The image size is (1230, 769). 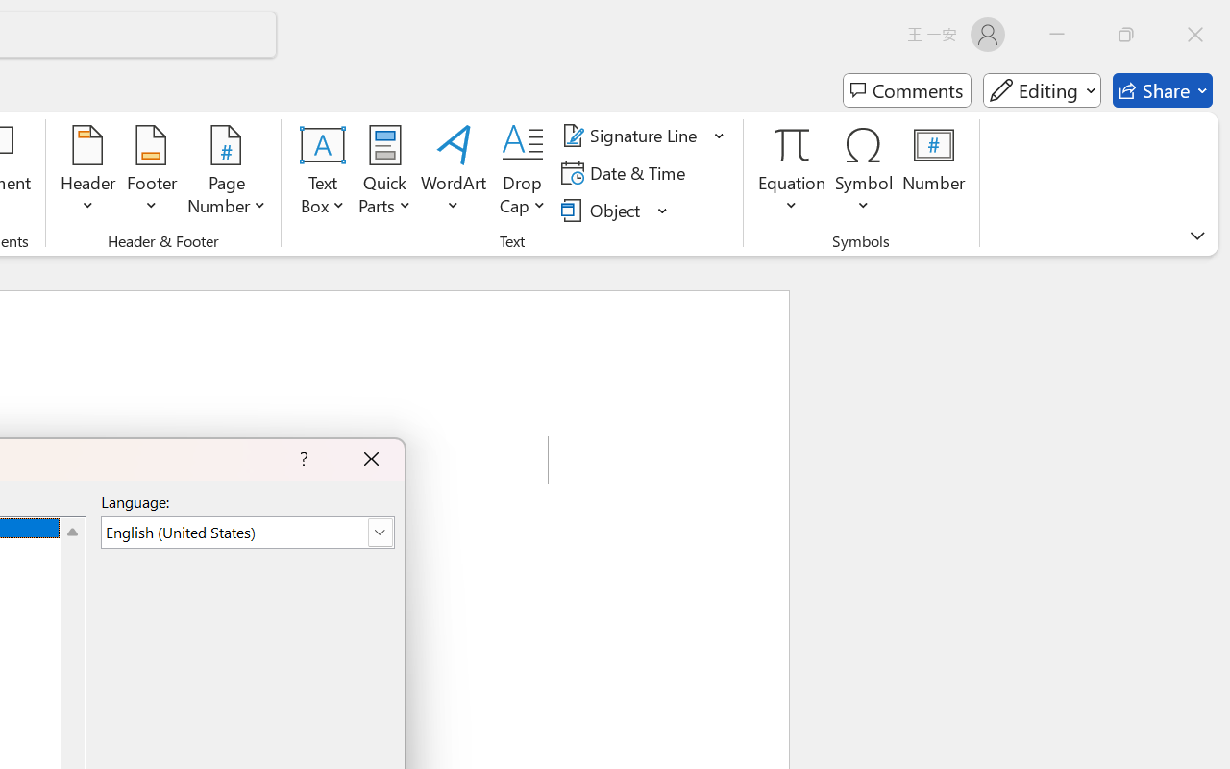 I want to click on Signature Line, so click(x=644, y=136).